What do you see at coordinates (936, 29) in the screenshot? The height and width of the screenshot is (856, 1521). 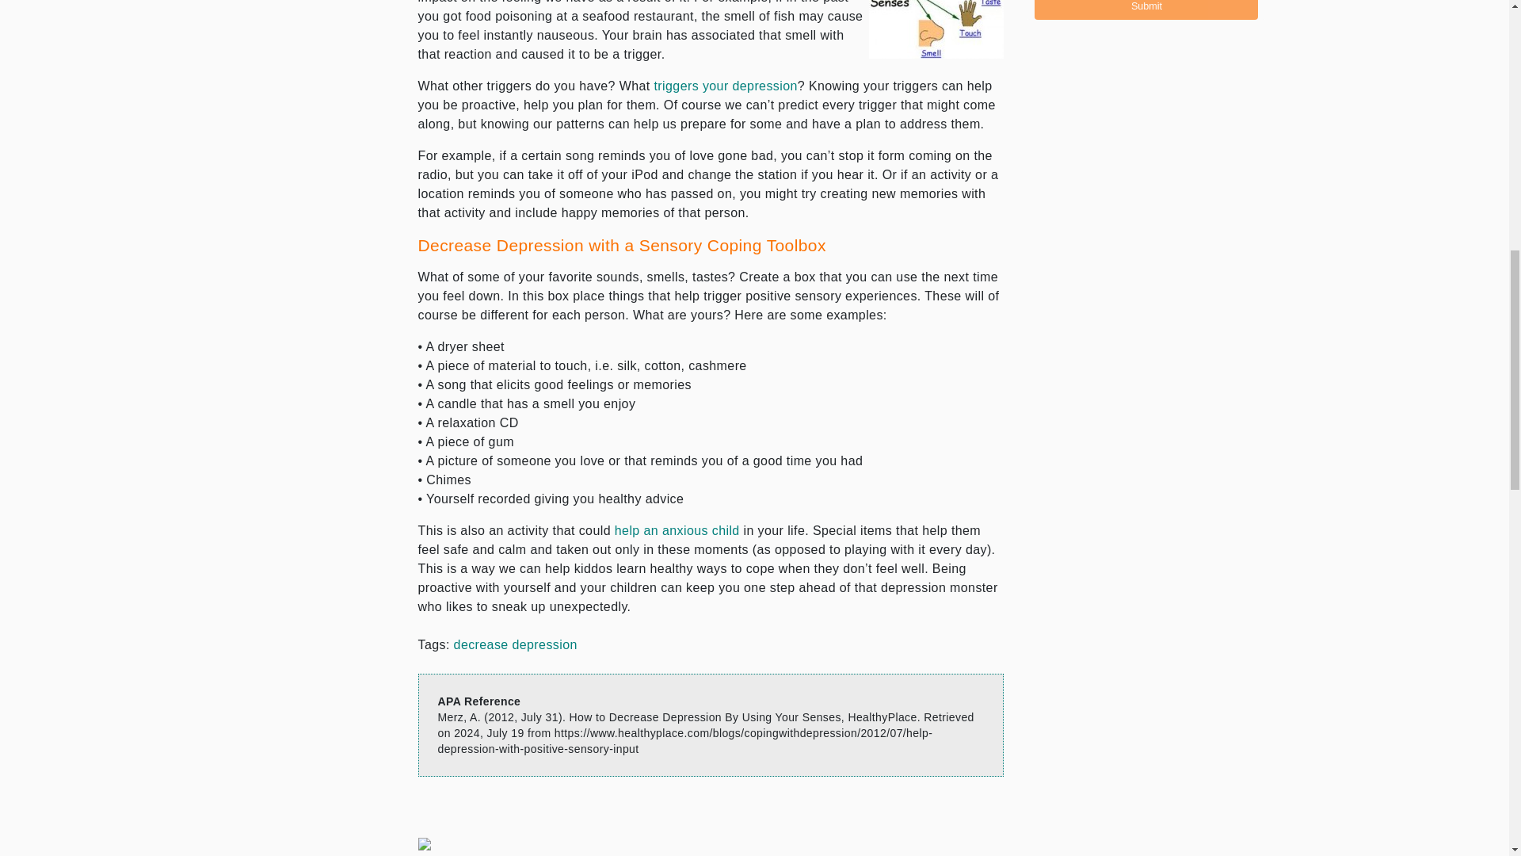 I see `How to Decrease Depression By Maximizing Use of Your Senses` at bounding box center [936, 29].